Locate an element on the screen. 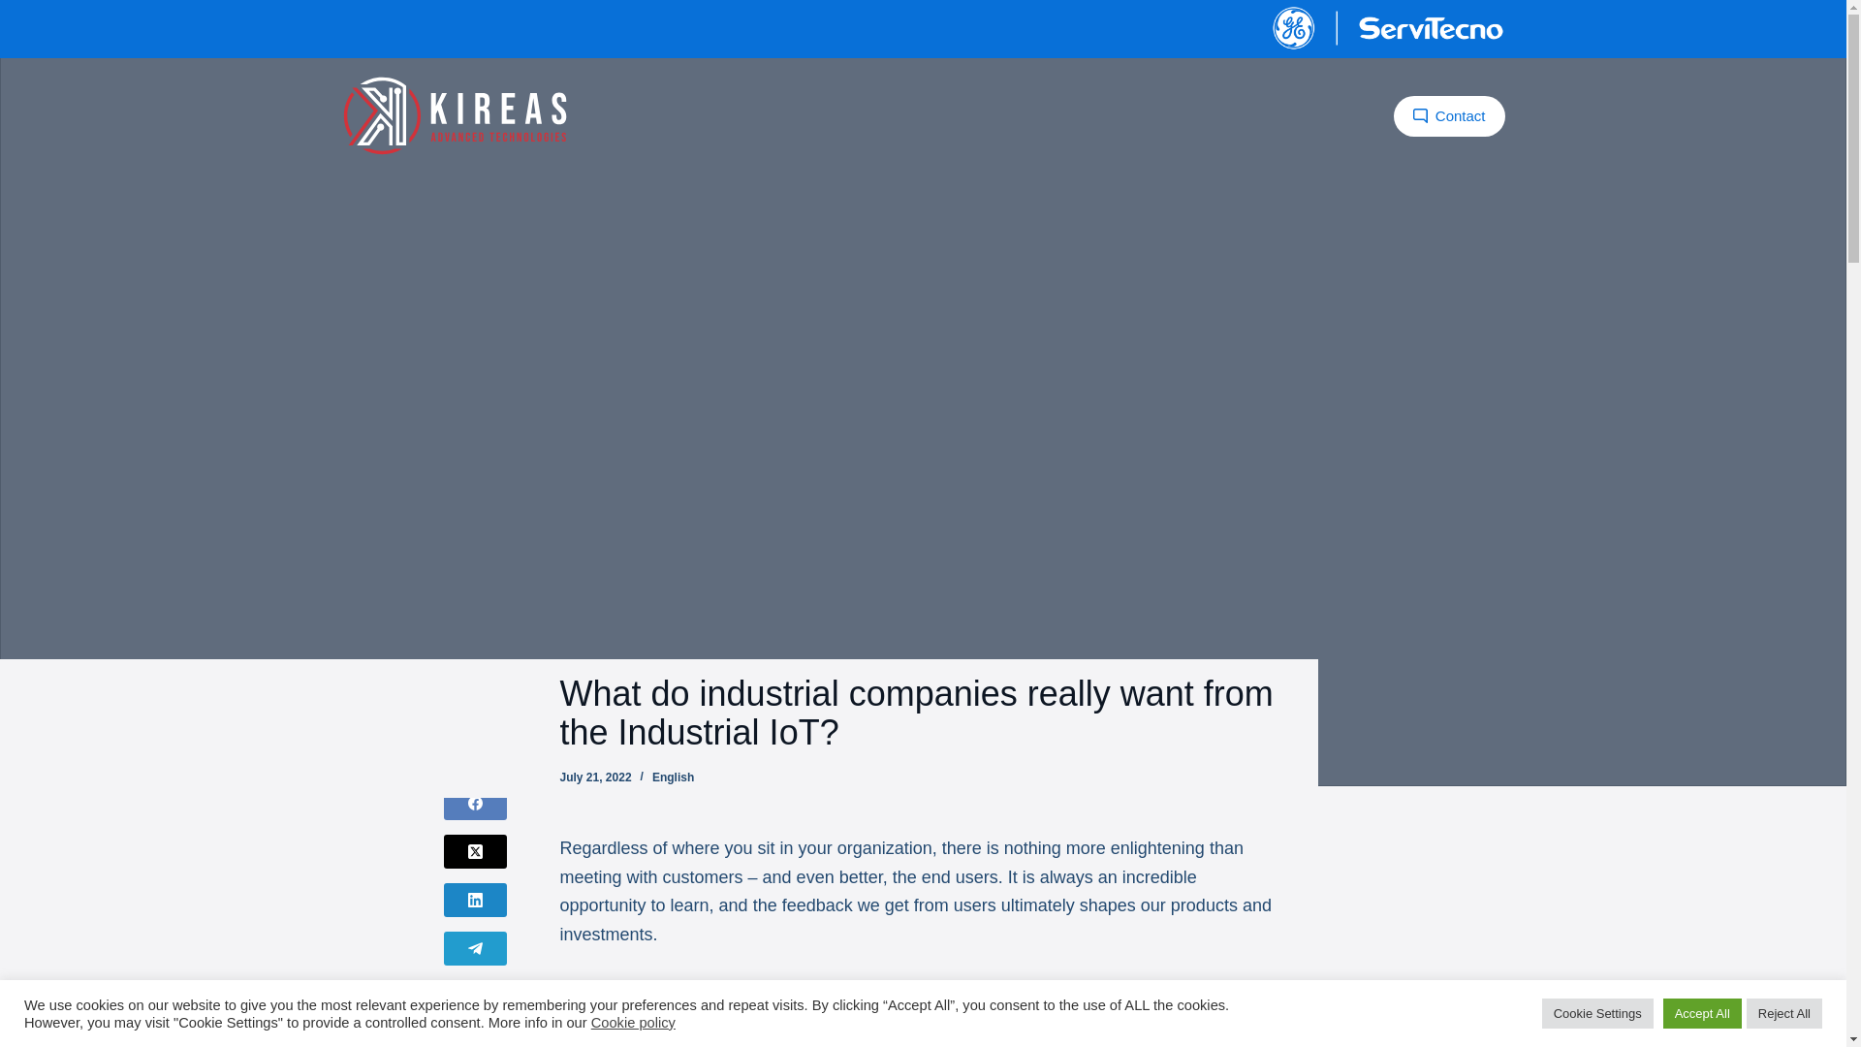  Accept All is located at coordinates (1702, 1013).